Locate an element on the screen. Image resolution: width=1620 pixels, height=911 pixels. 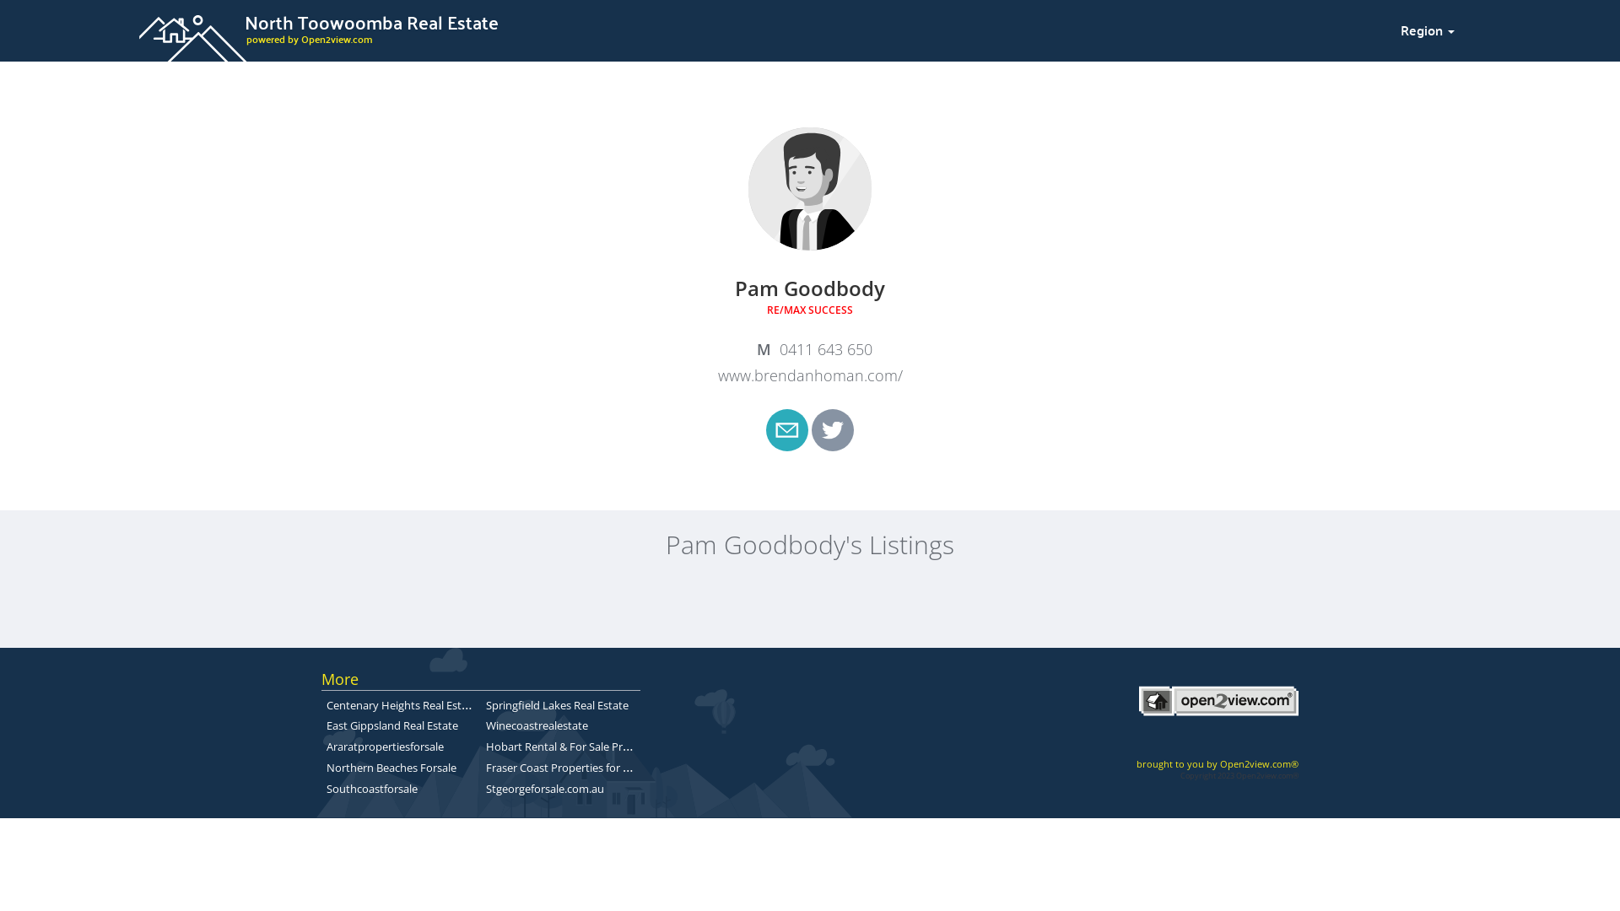
Araratpropertiesforsale is located at coordinates (385, 746).